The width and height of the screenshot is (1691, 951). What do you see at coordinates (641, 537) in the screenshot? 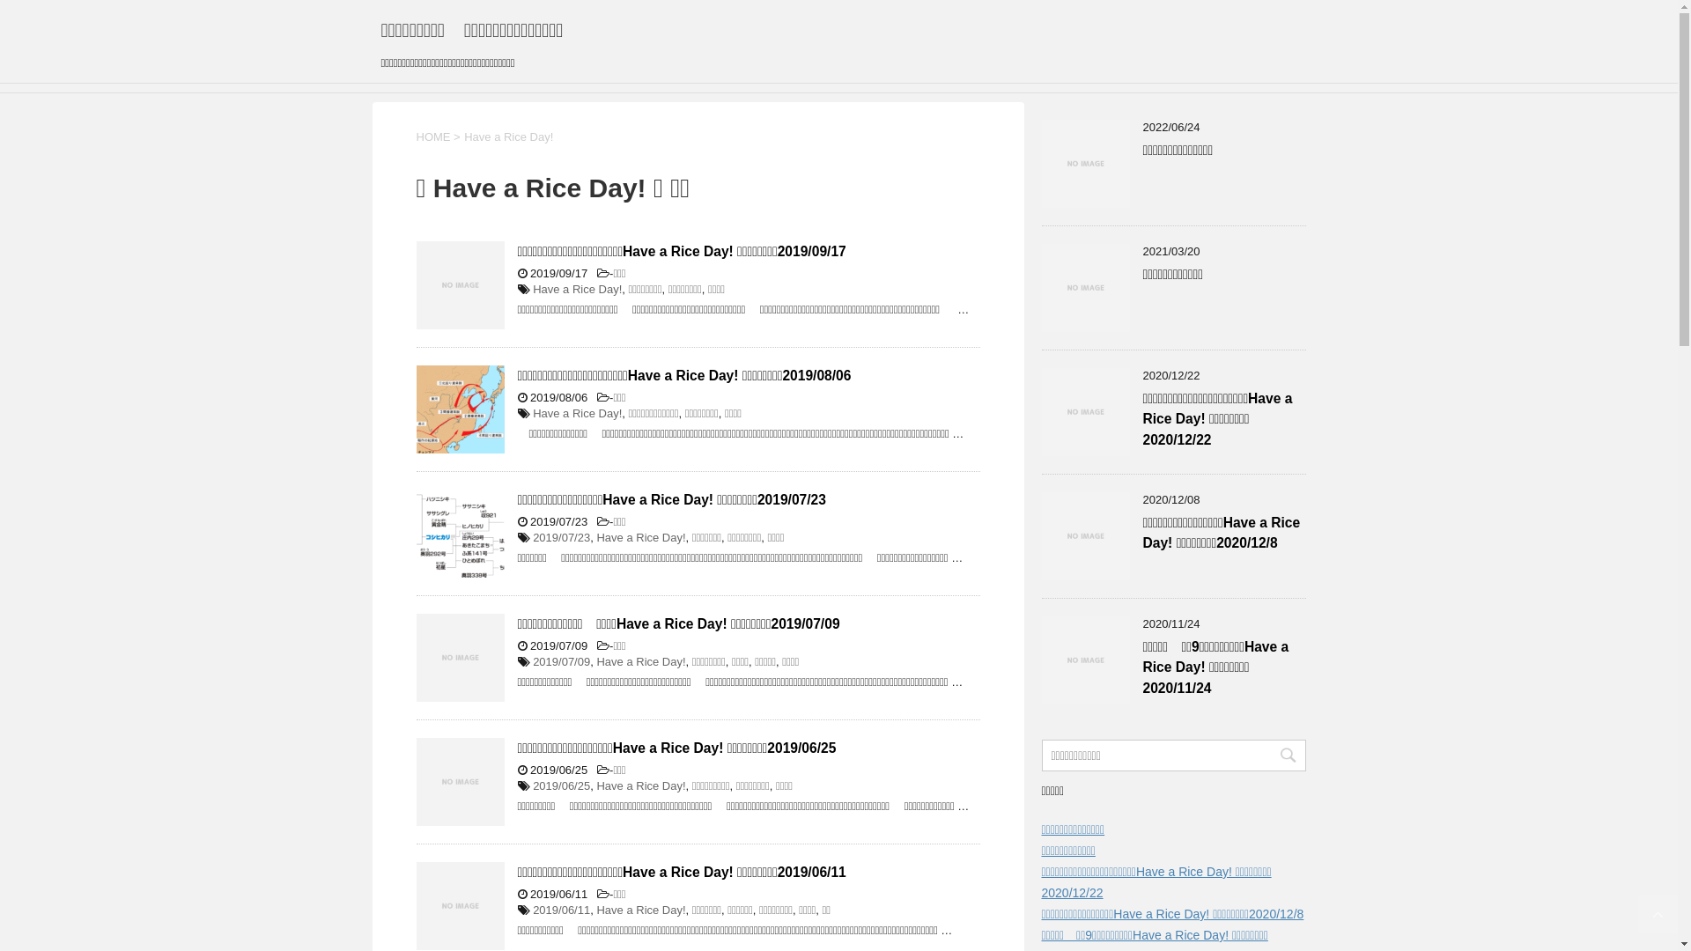
I see `Have a Rice Day!` at bounding box center [641, 537].